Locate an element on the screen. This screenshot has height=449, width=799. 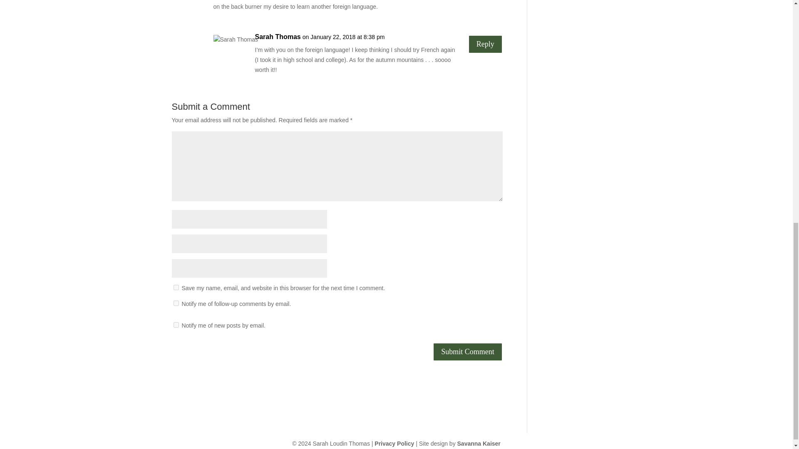
subscribe is located at coordinates (176, 303).